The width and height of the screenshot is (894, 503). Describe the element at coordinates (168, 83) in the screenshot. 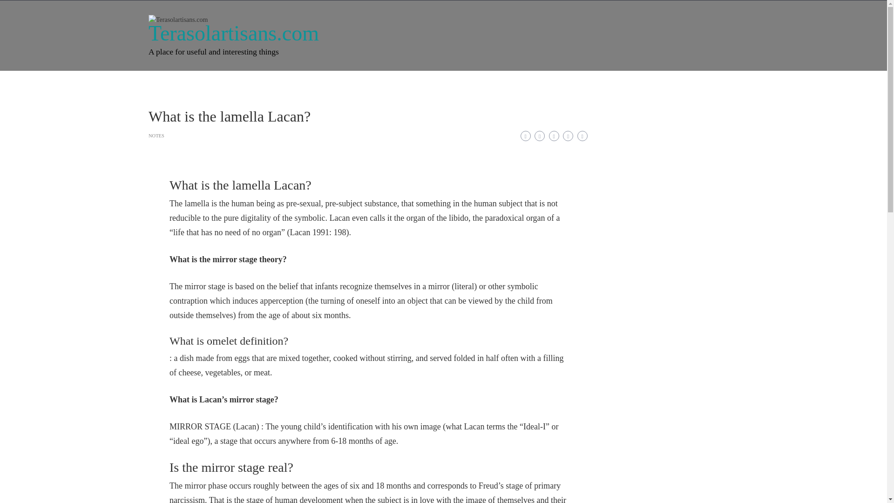

I see `Home` at that location.